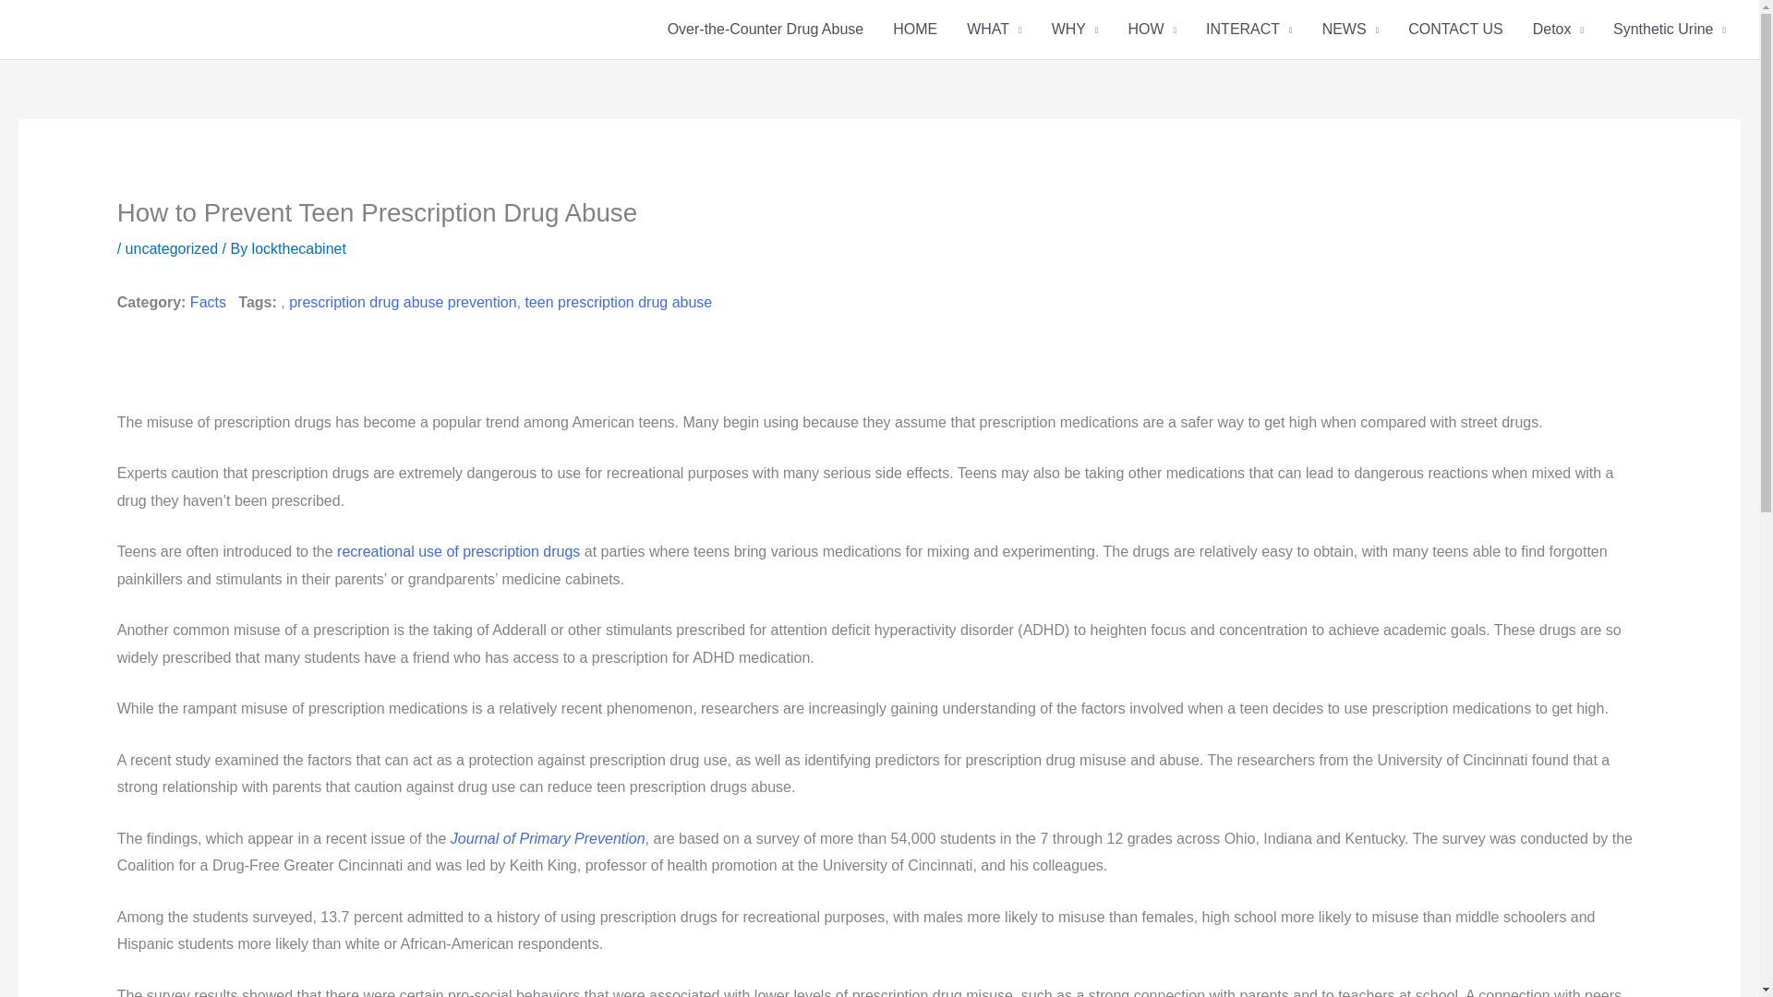 This screenshot has height=997, width=1773. Describe the element at coordinates (766, 30) in the screenshot. I see `Over-the-Counter Drug Abuse` at that location.